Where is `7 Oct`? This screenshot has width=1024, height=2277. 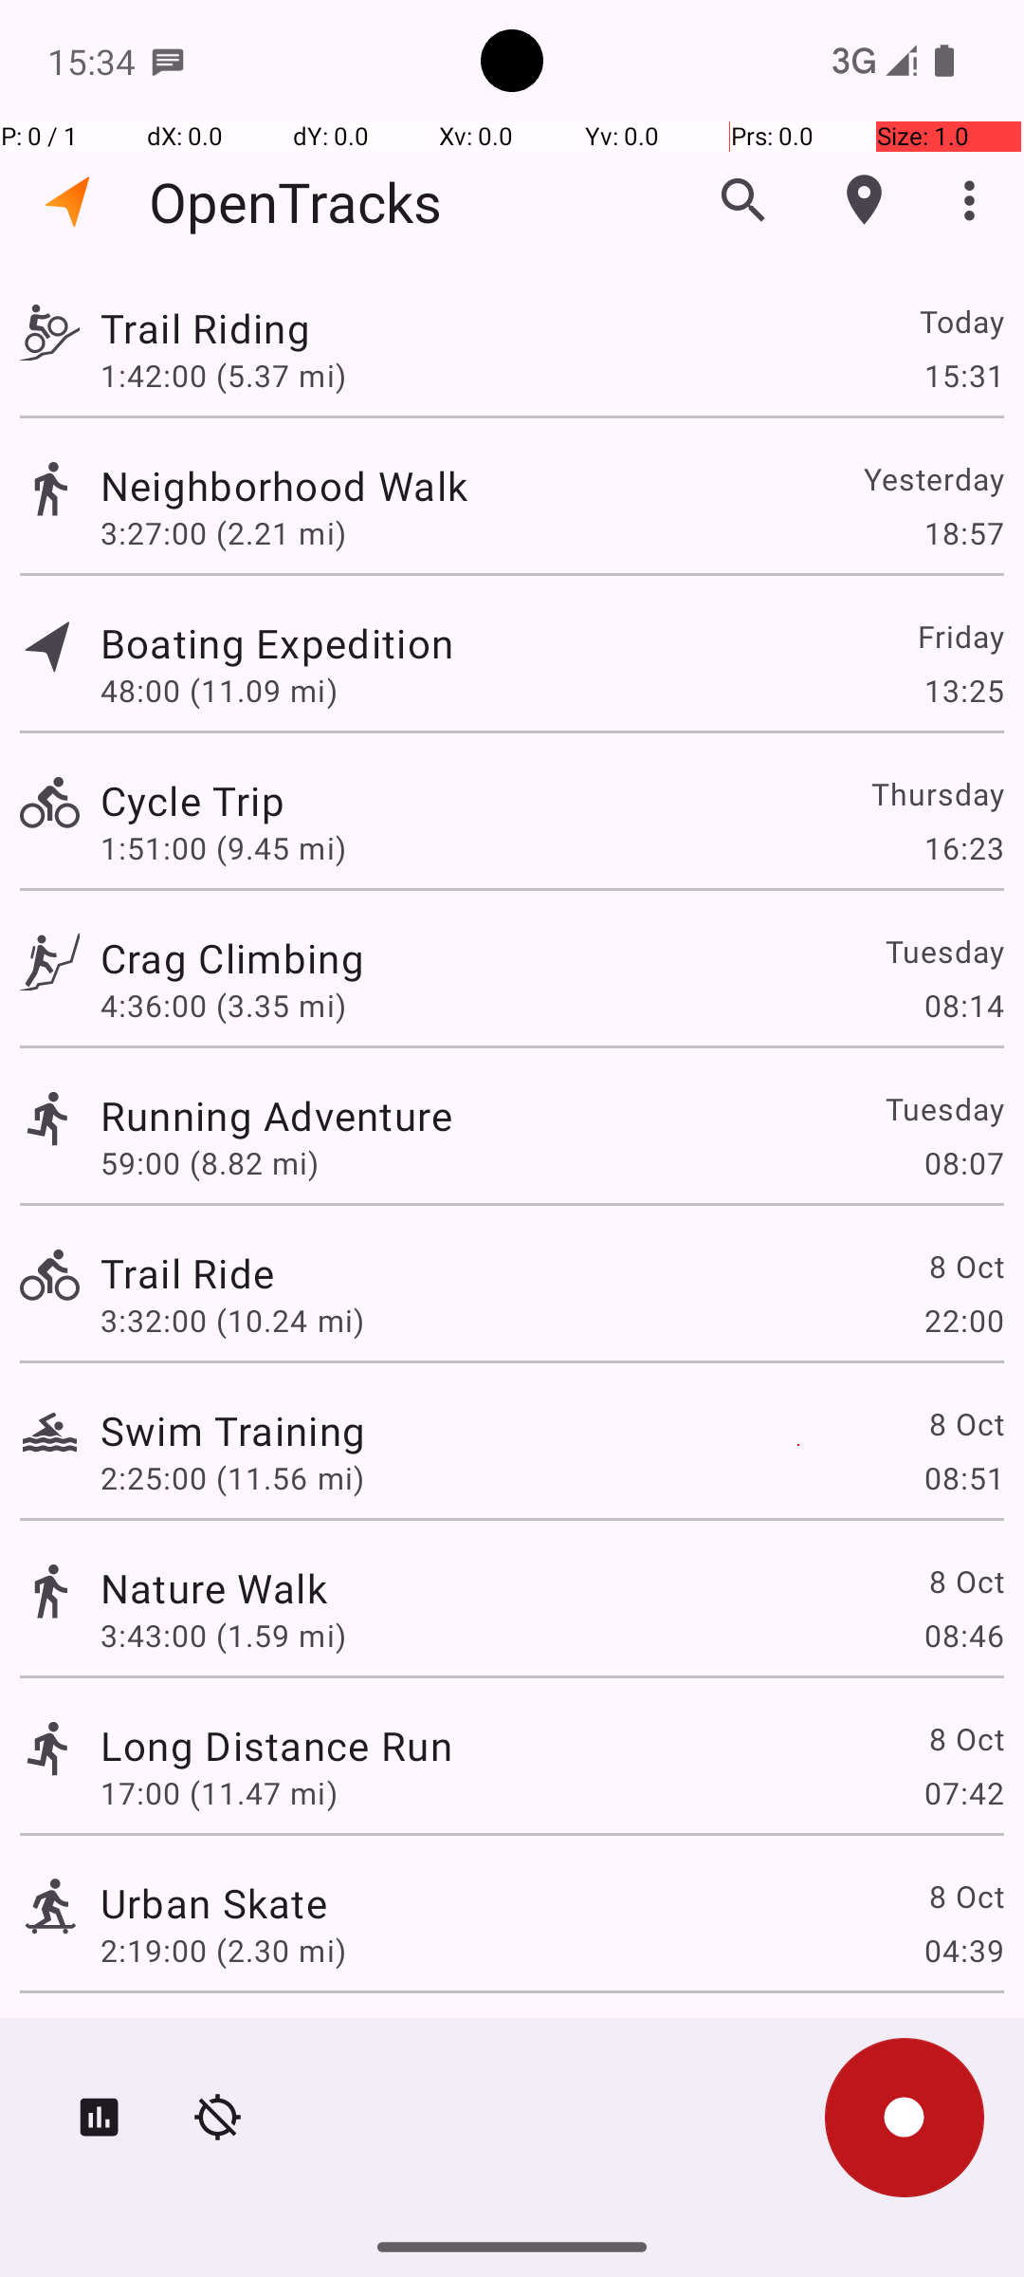
7 Oct is located at coordinates (965, 2046).